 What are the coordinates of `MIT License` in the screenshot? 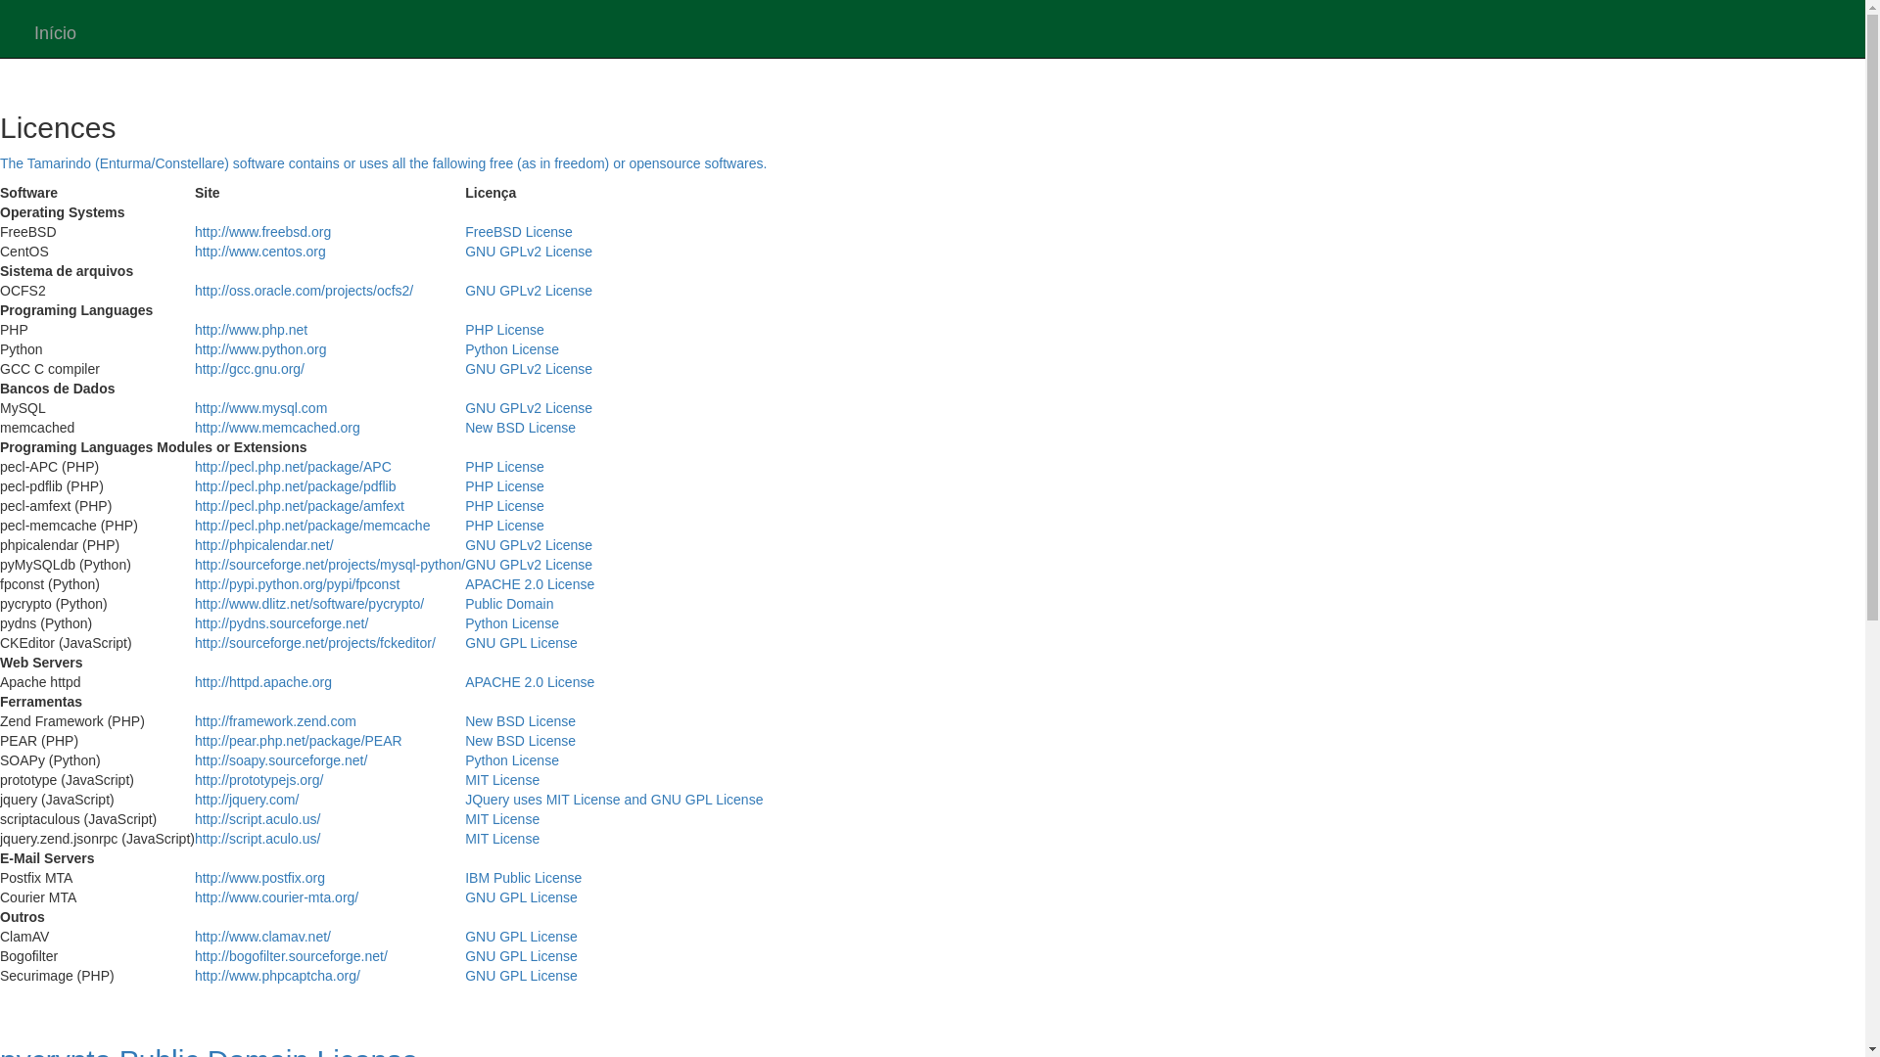 It's located at (502, 839).